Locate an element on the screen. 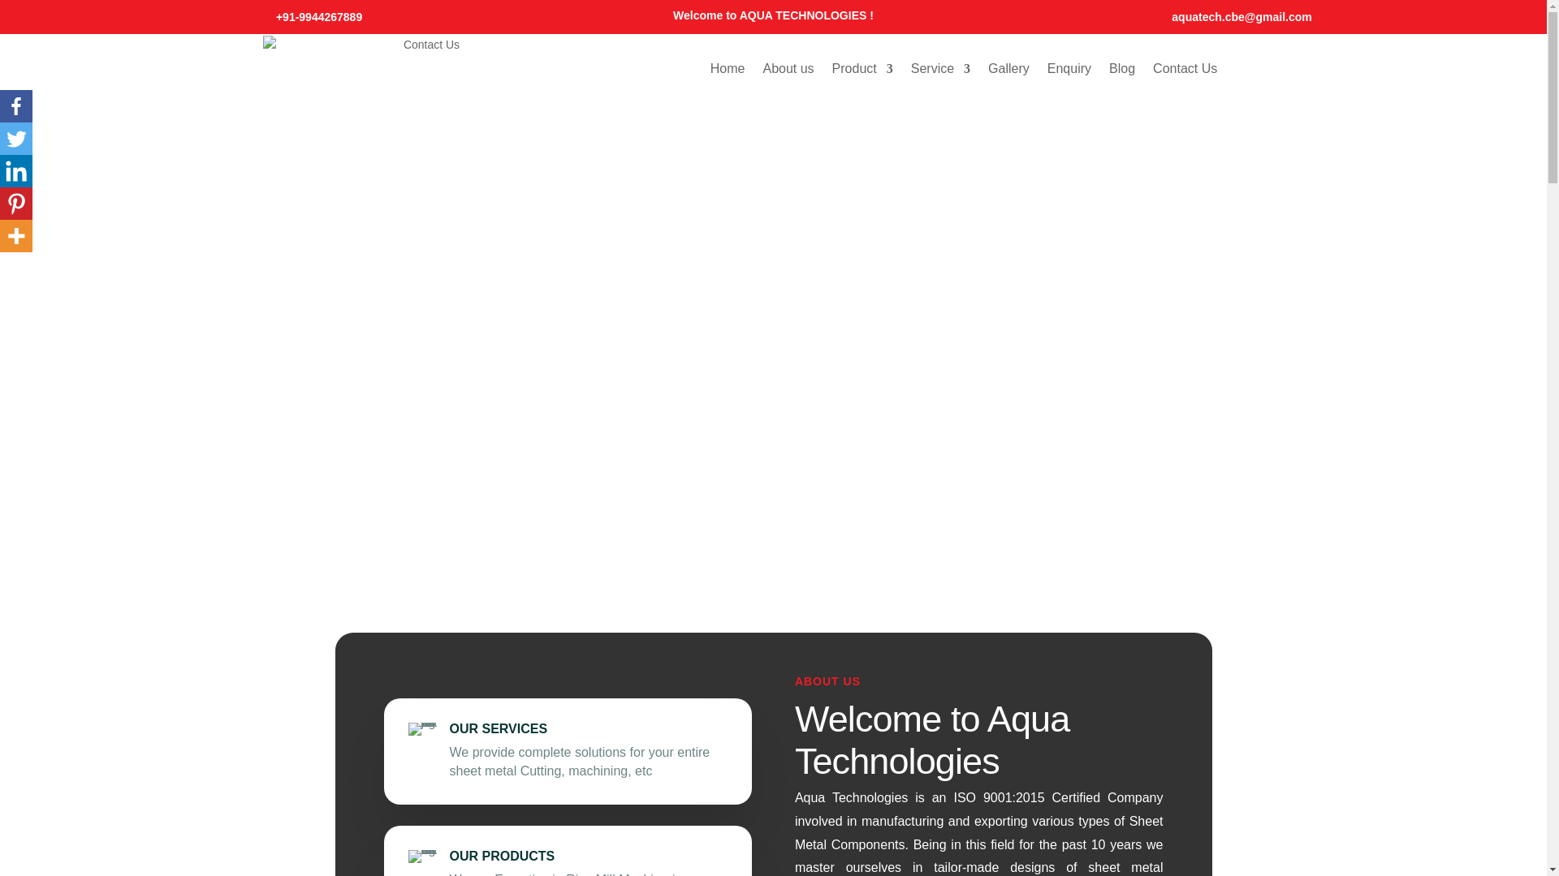 The image size is (1559, 876). Contact Us is located at coordinates (1185, 69).